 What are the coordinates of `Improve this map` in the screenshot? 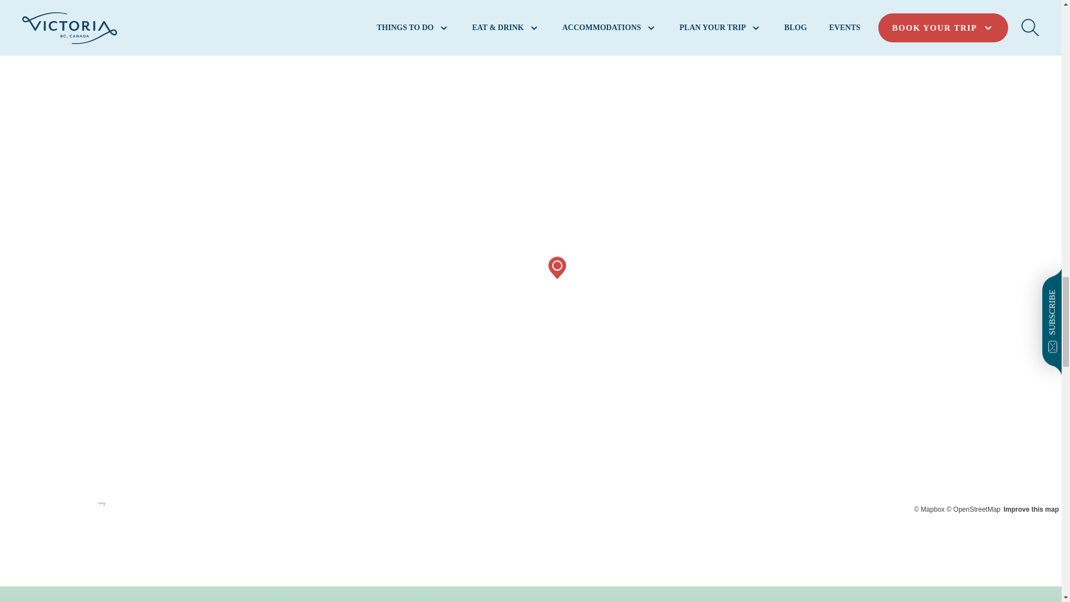 It's located at (1031, 509).